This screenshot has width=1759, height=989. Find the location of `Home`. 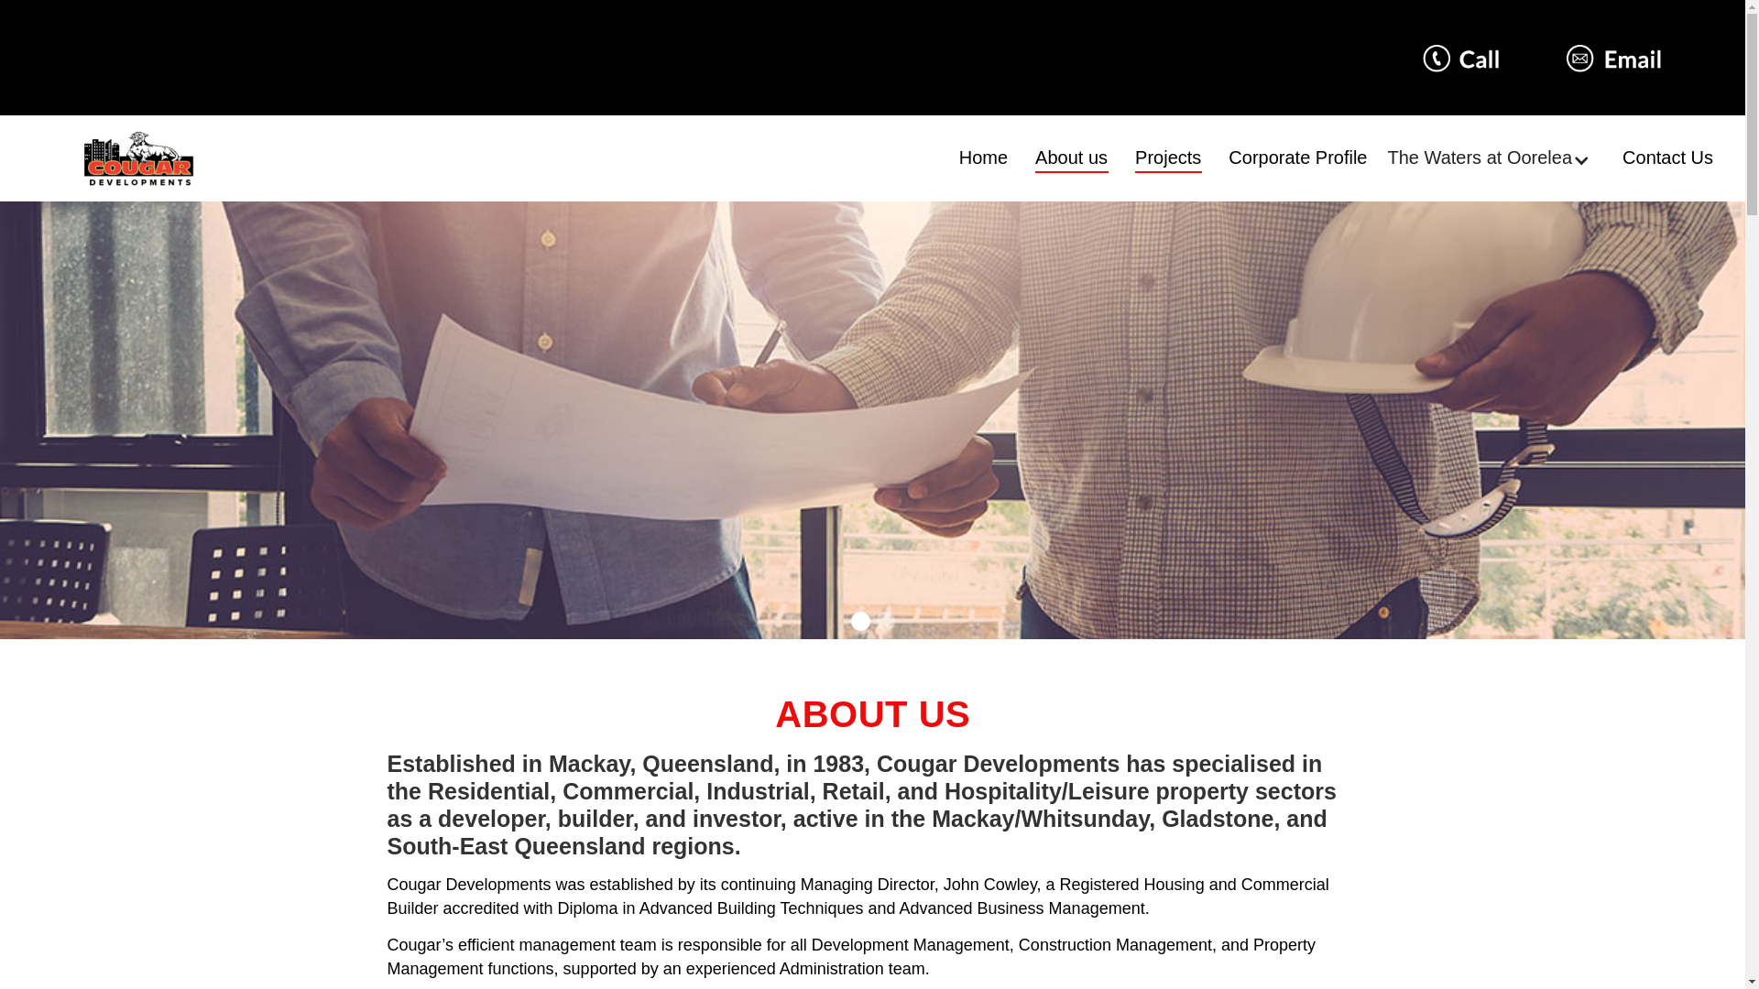

Home is located at coordinates (984, 158).